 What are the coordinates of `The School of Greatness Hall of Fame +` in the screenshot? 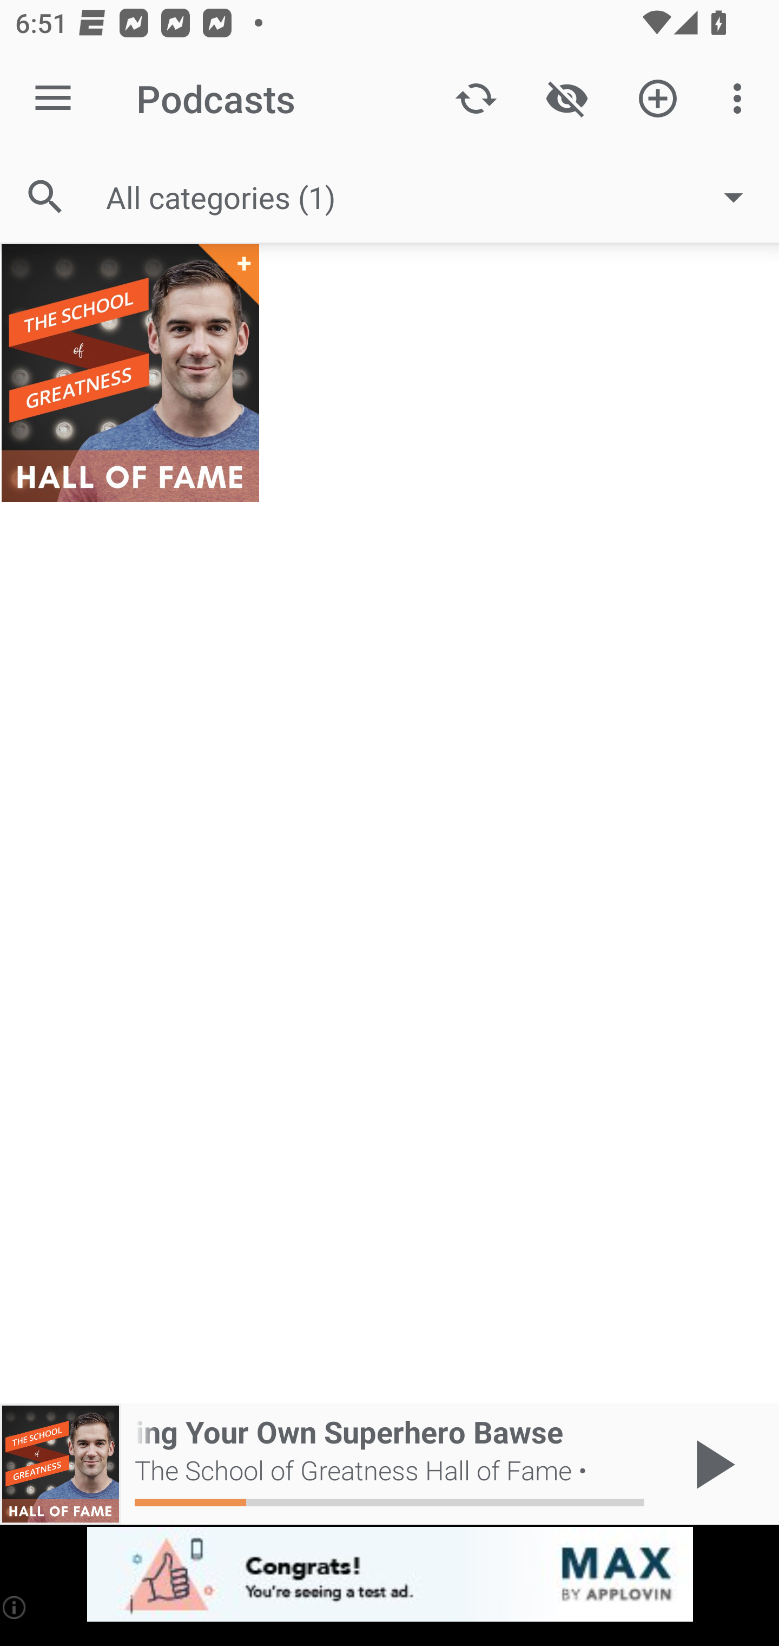 It's located at (130, 373).